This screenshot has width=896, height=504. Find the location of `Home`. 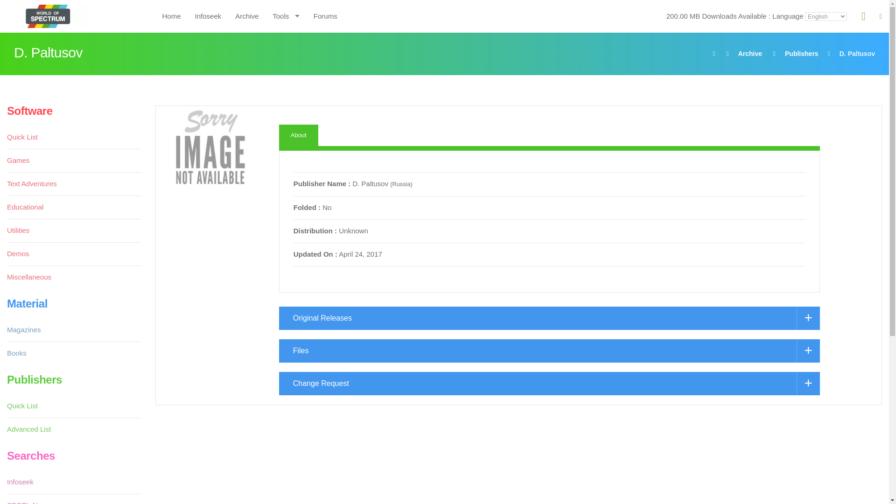

Home is located at coordinates (171, 16).